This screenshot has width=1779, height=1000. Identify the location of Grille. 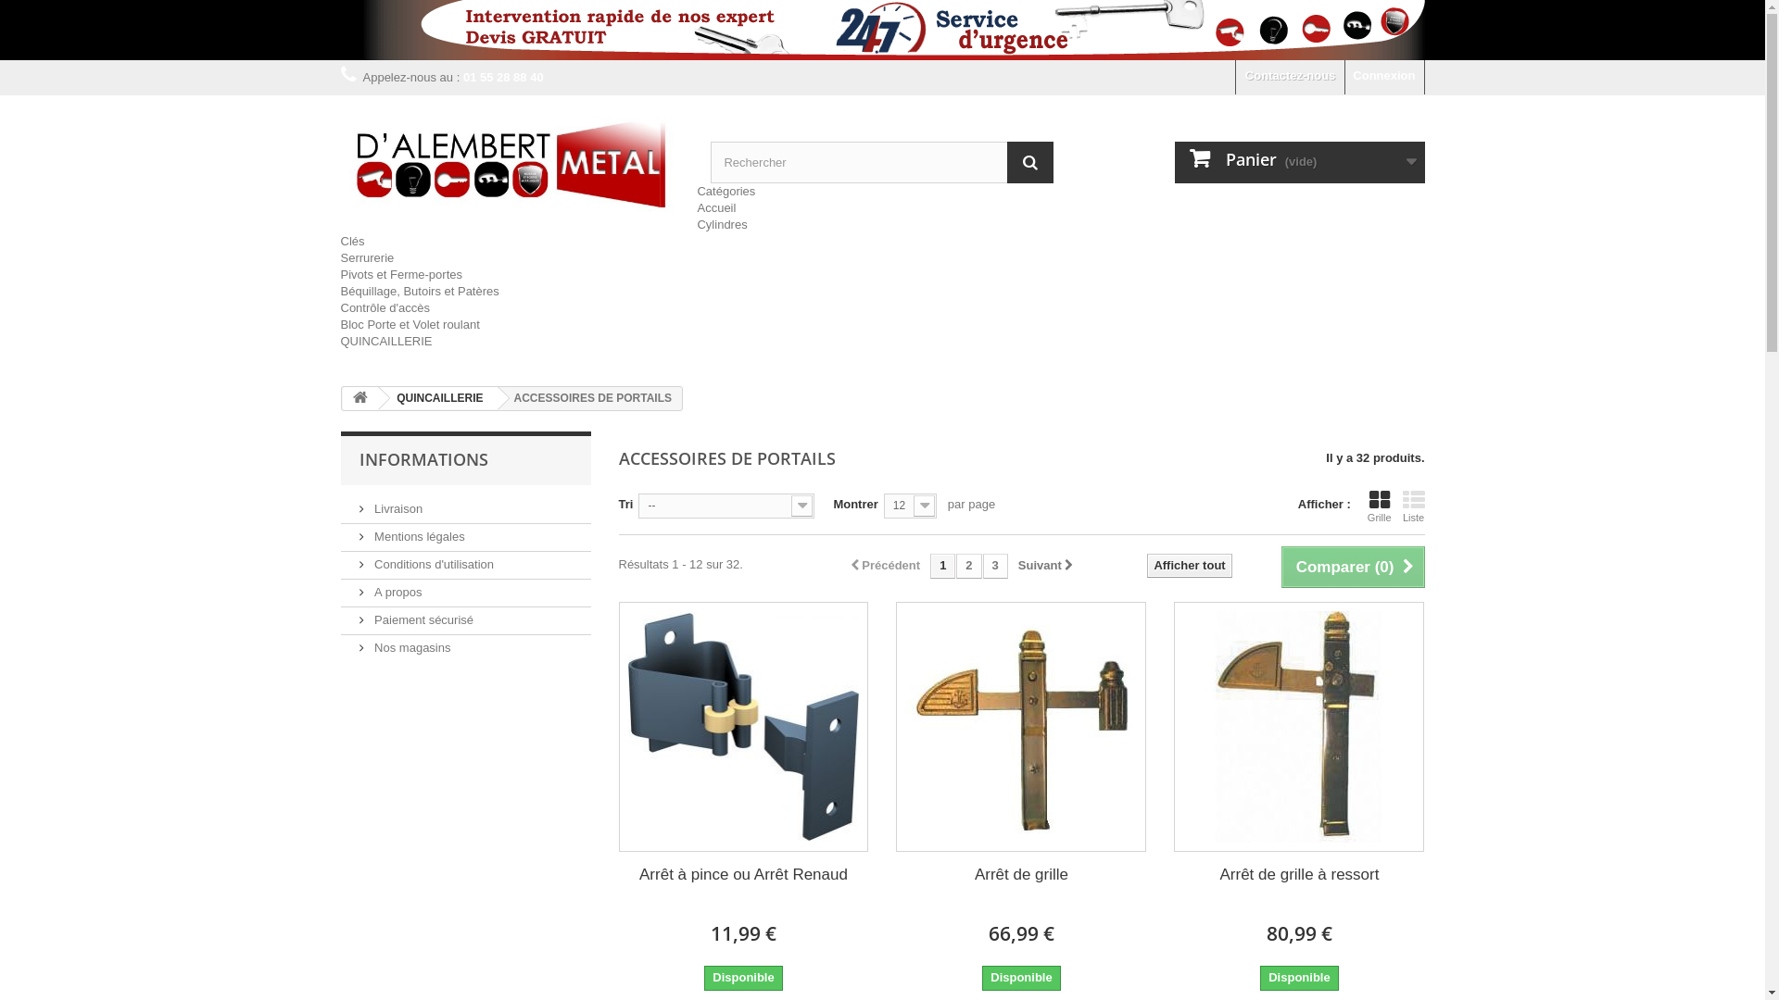
(1380, 506).